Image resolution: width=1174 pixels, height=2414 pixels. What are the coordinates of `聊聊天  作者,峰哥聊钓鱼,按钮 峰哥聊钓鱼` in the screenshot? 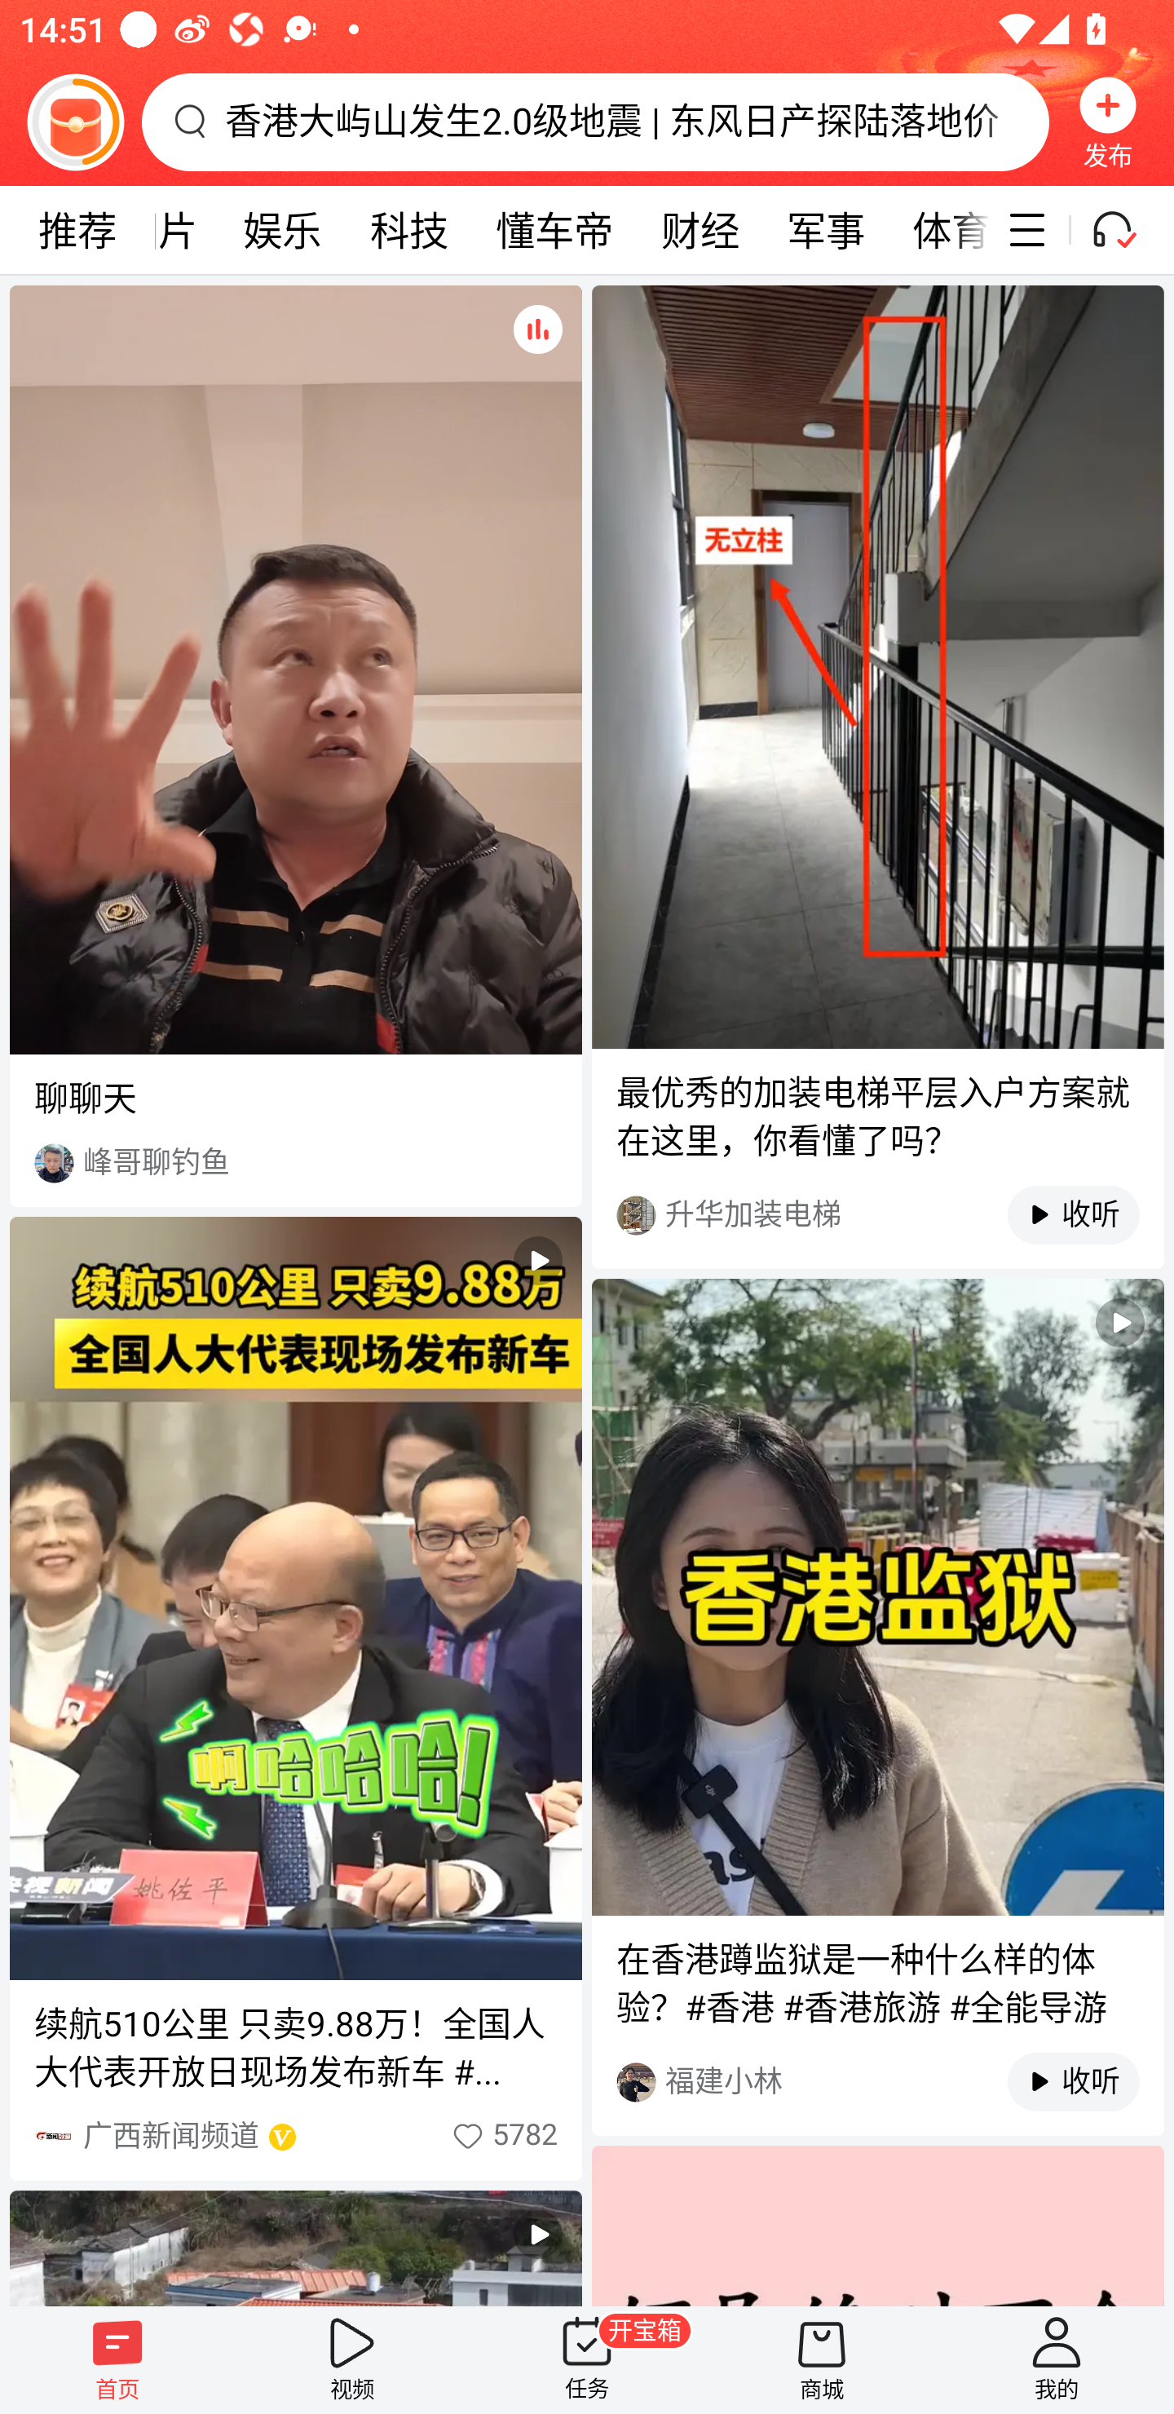 It's located at (295, 745).